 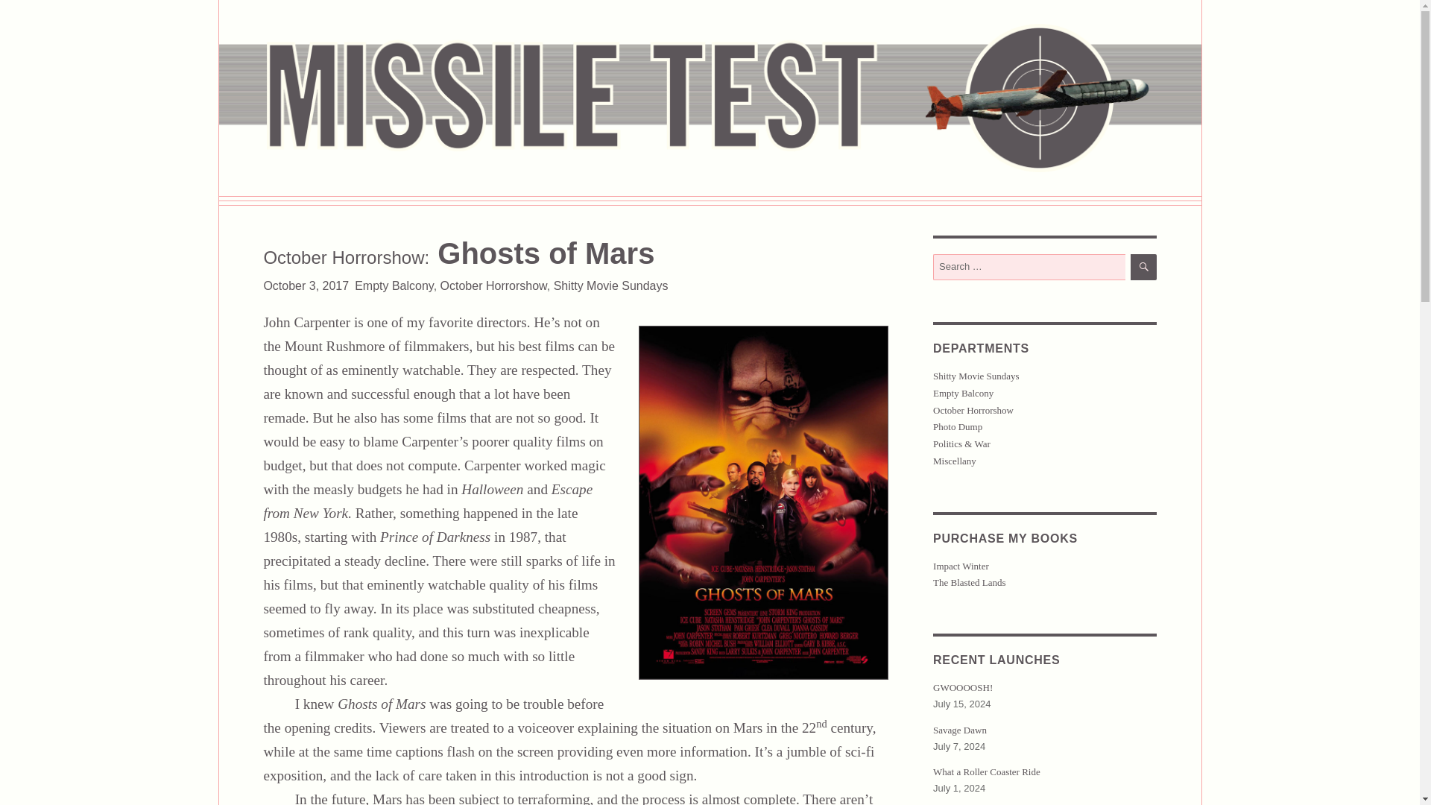 What do you see at coordinates (394, 285) in the screenshot?
I see `Empty Balcony` at bounding box center [394, 285].